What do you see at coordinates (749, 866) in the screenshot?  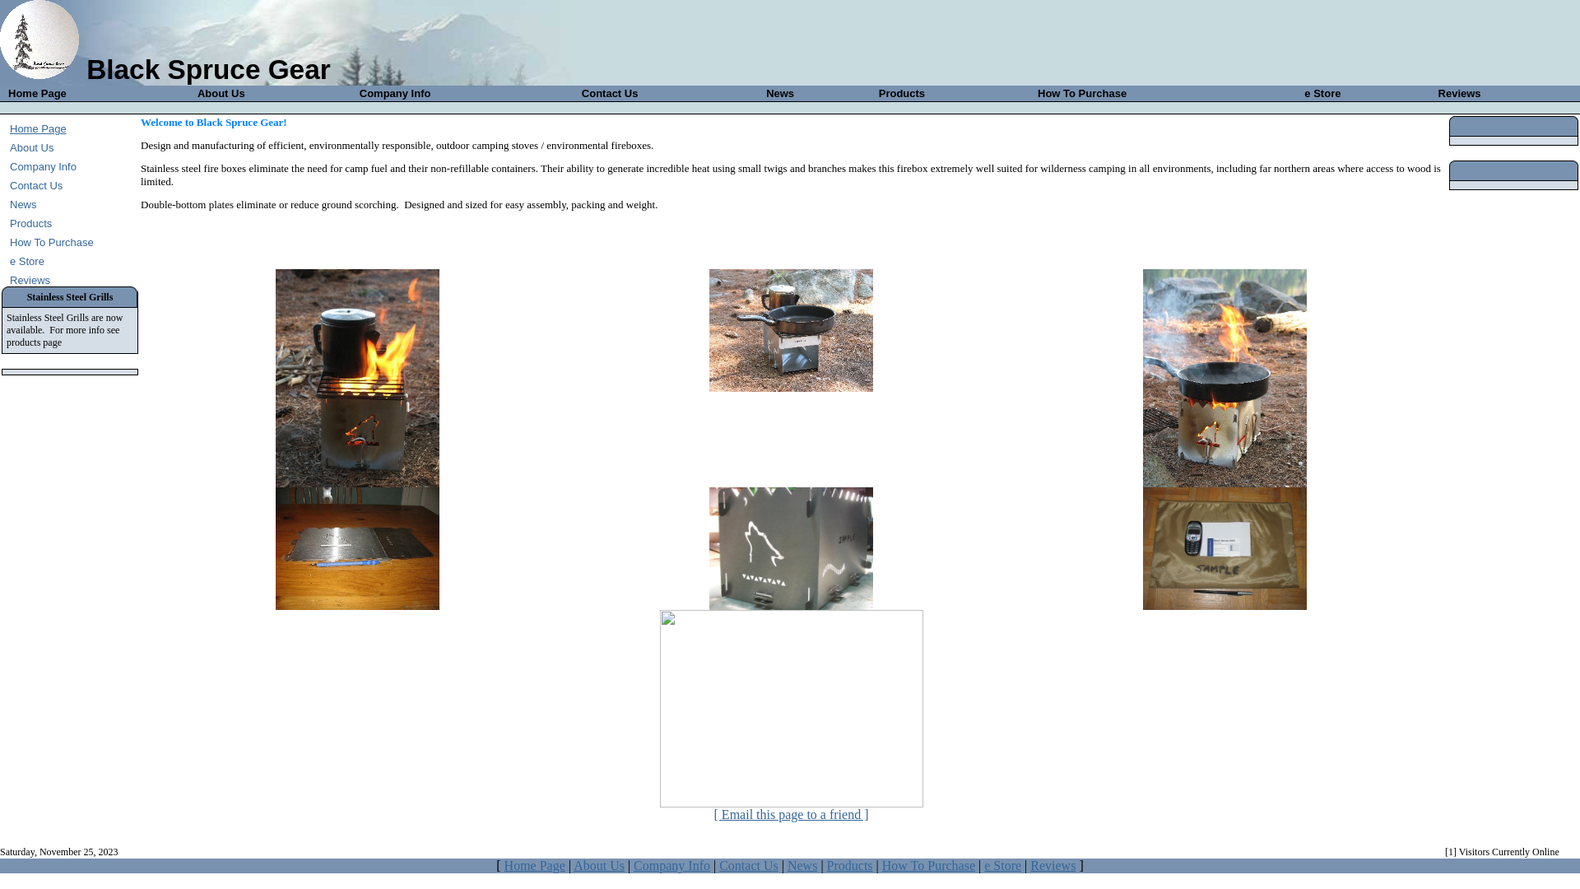 I see `Contact Us` at bounding box center [749, 866].